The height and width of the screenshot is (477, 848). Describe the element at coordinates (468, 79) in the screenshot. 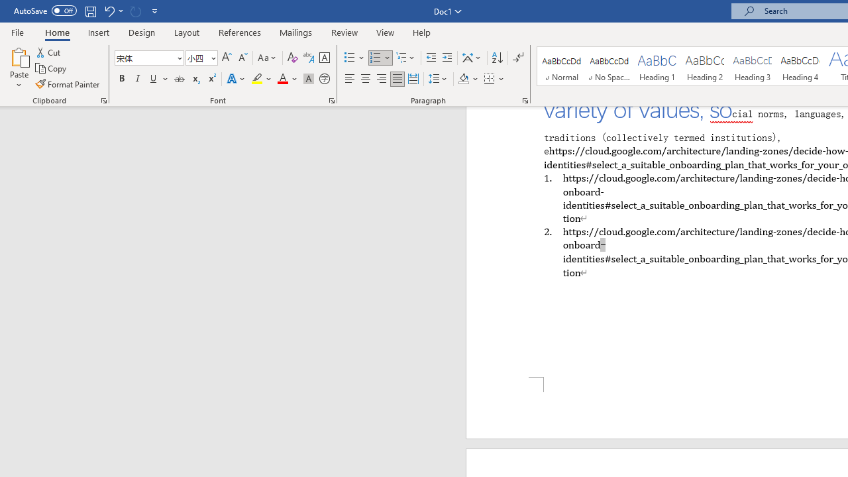

I see `Shading` at that location.